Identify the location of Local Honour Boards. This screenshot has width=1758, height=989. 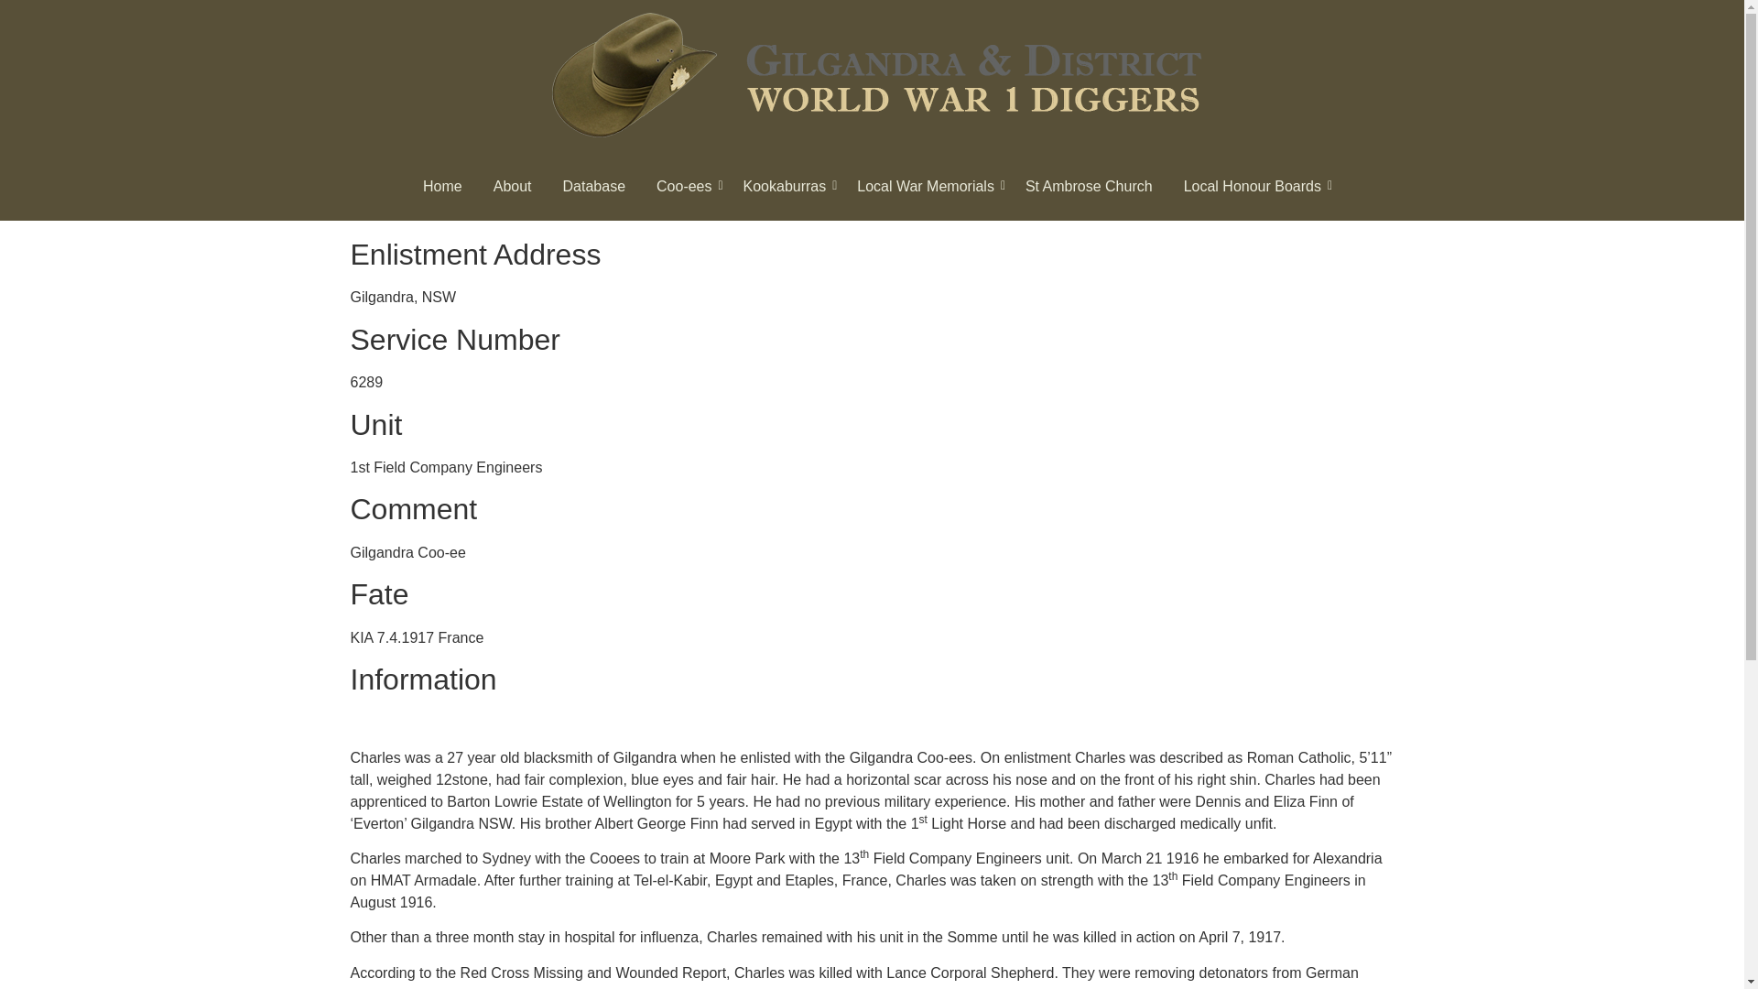
(1253, 187).